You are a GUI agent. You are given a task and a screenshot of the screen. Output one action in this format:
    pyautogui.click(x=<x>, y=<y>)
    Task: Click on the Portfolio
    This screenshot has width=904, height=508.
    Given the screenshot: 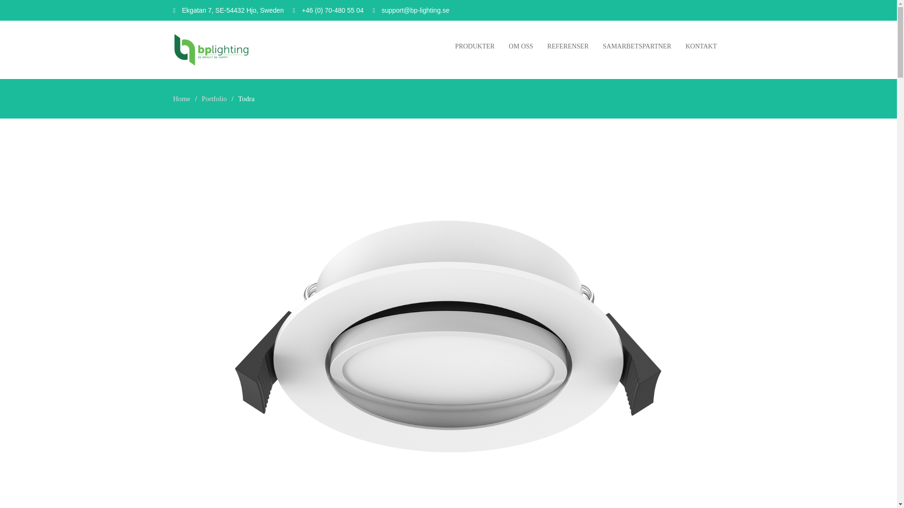 What is the action you would take?
    pyautogui.click(x=214, y=99)
    